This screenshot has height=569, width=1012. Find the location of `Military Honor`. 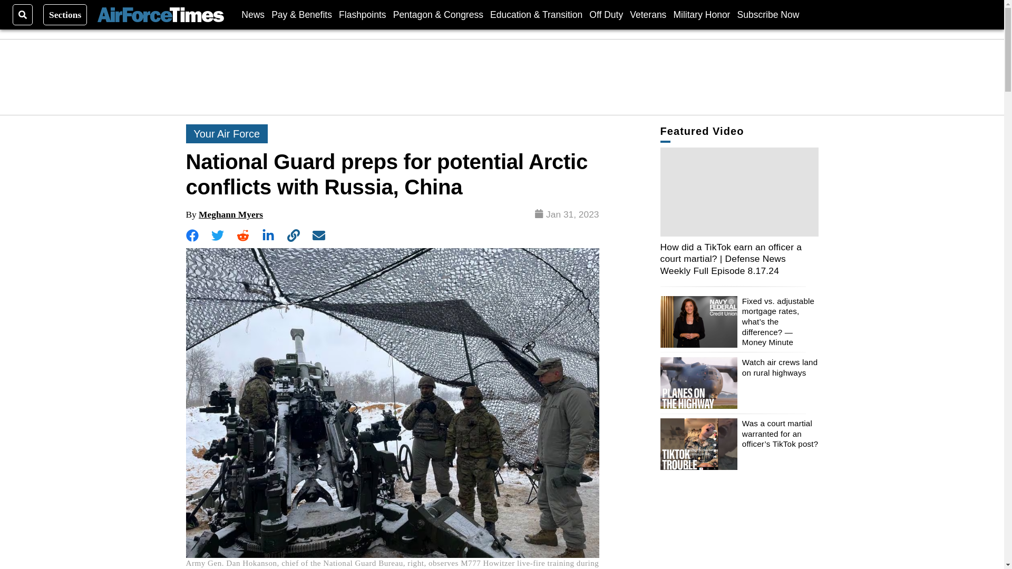

Military Honor is located at coordinates (702, 14).